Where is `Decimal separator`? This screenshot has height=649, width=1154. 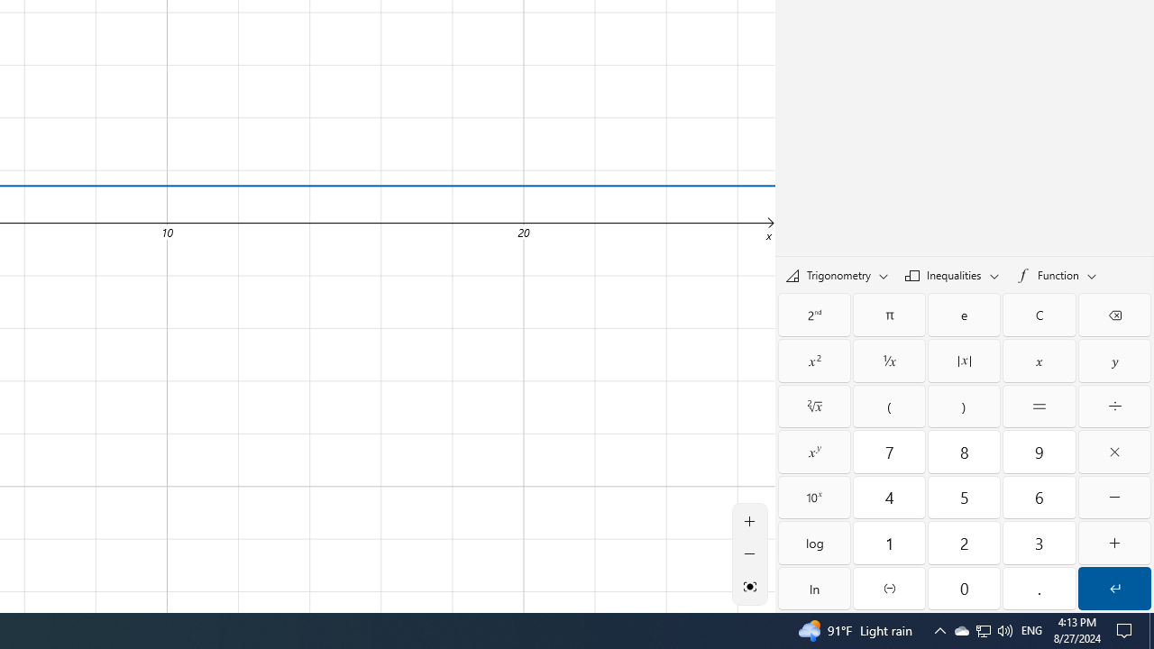
Decimal separator is located at coordinates (1040, 588).